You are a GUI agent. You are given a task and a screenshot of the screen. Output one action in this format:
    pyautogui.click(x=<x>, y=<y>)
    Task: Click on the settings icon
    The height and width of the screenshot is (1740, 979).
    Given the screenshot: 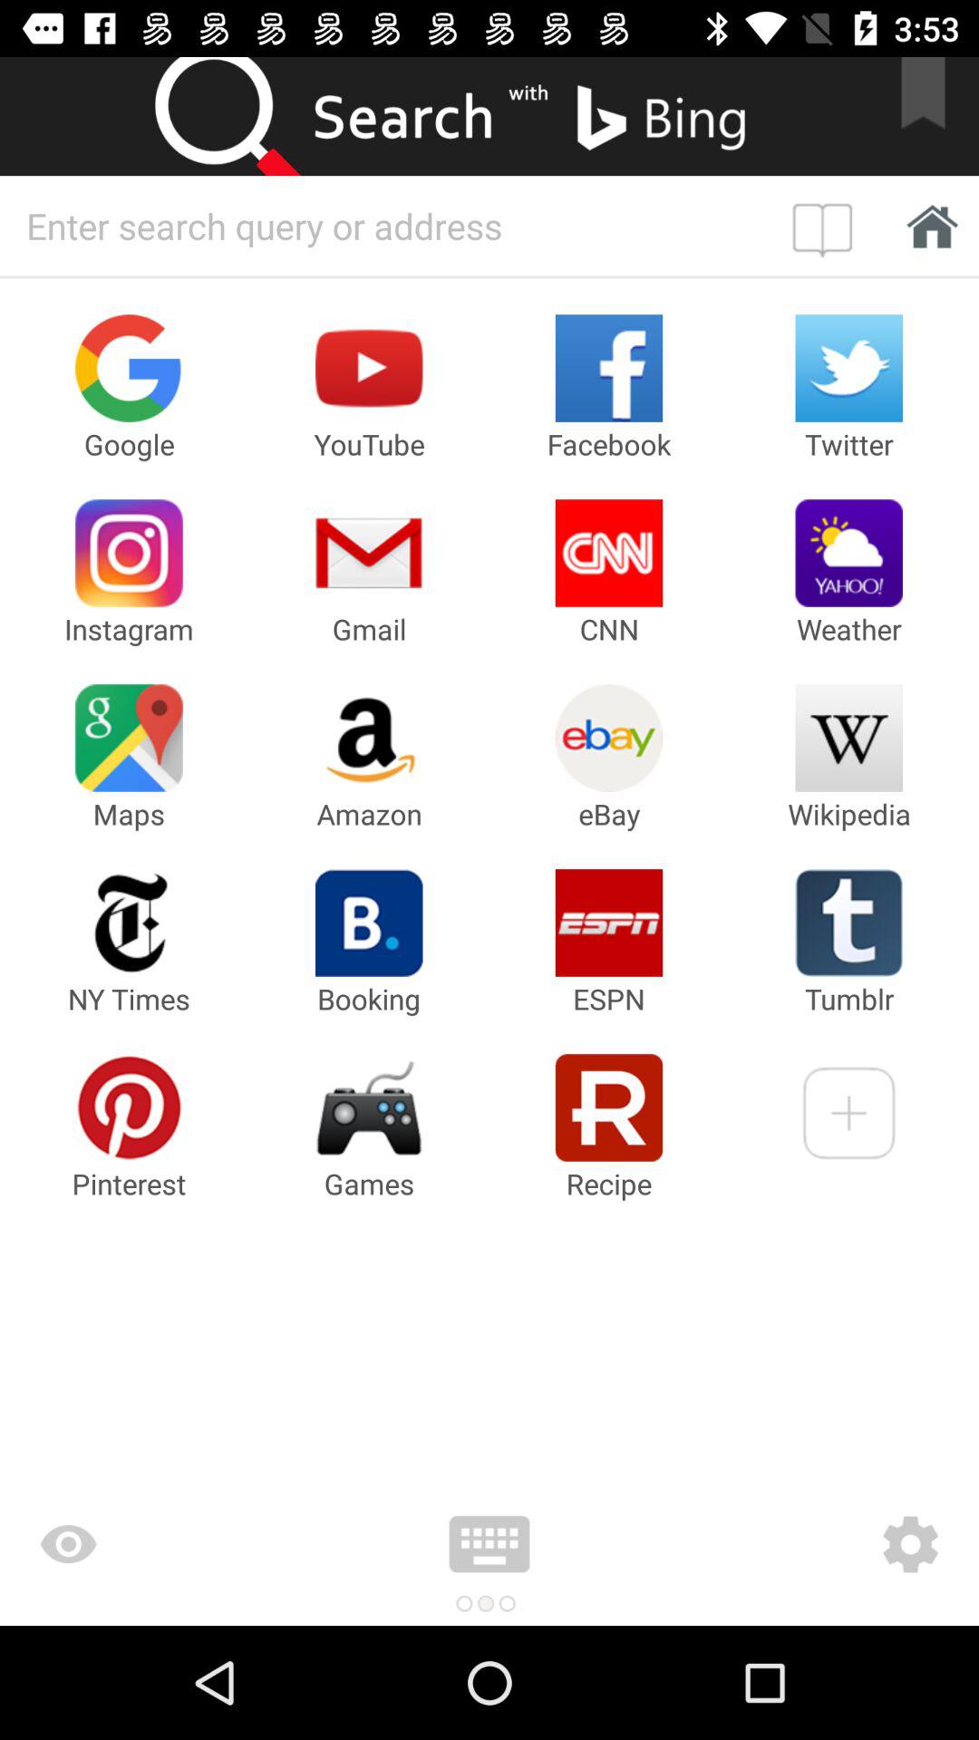 What is the action you would take?
    pyautogui.click(x=803, y=1544)
    